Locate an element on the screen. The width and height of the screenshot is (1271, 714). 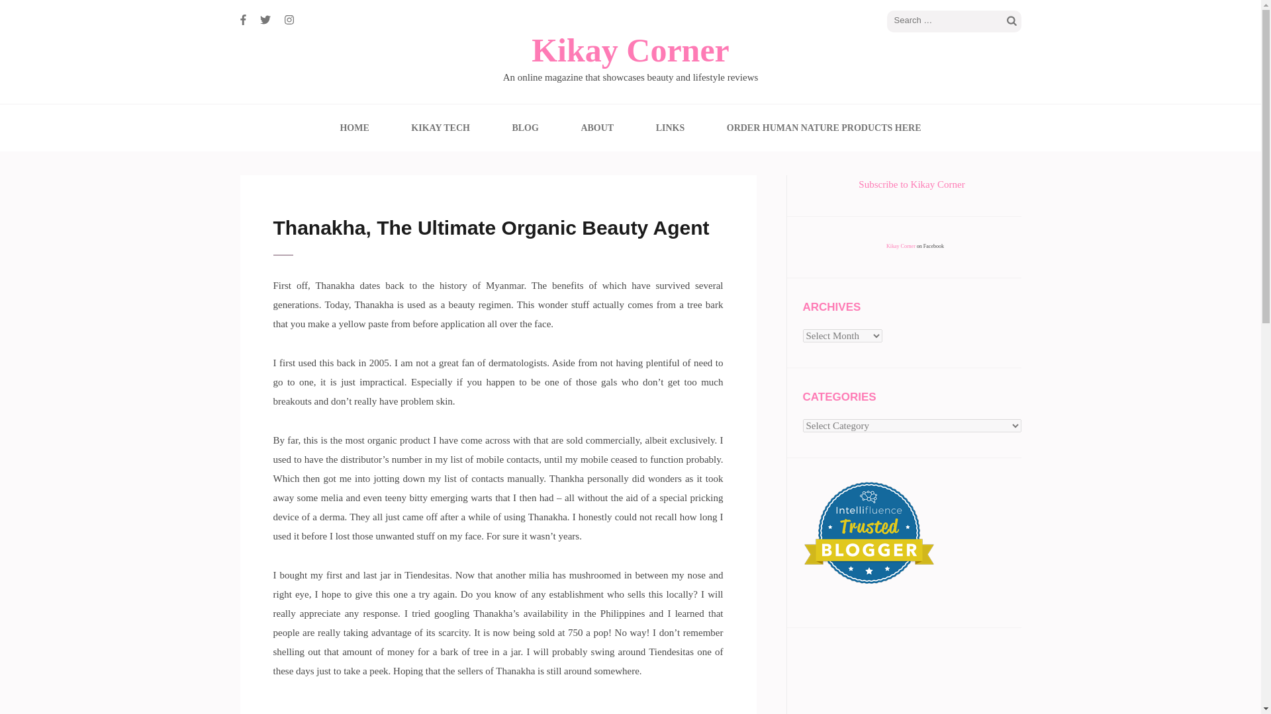
LINKS is located at coordinates (670, 127).